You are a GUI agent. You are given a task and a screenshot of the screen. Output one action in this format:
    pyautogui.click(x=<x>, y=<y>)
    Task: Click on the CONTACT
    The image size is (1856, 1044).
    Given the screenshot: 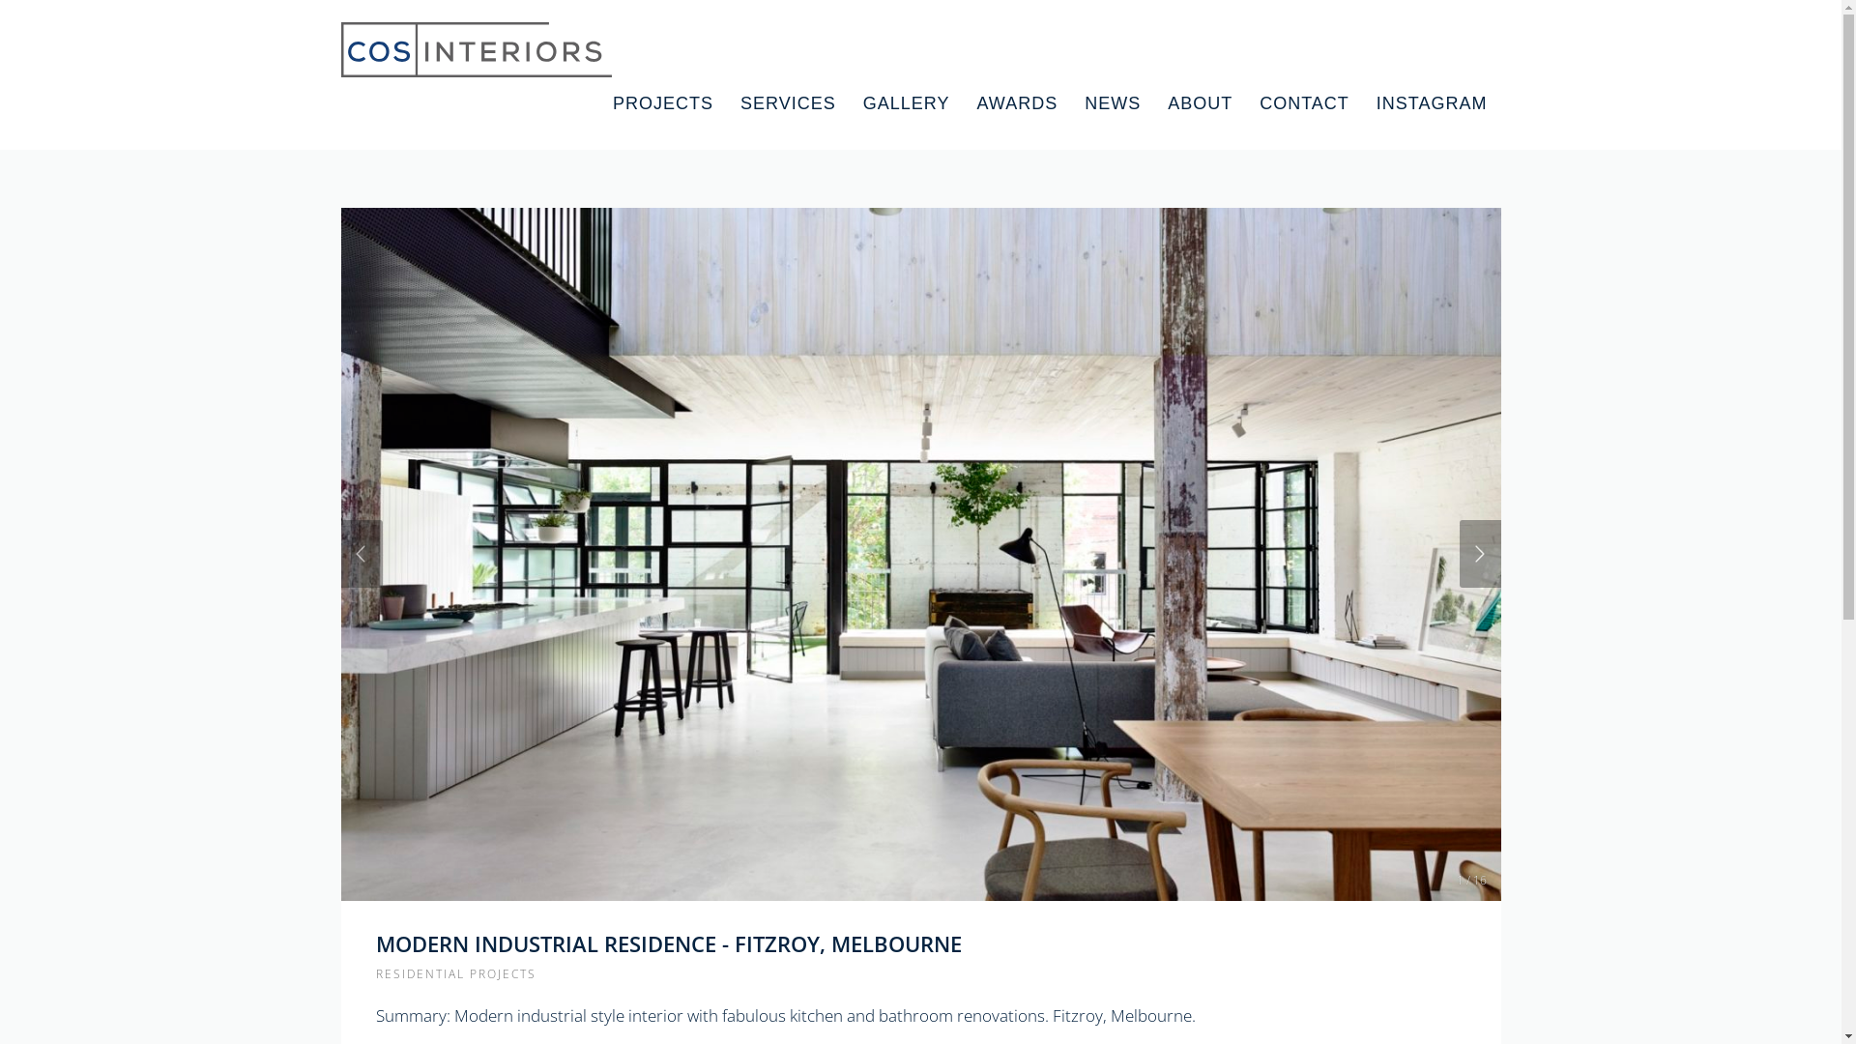 What is the action you would take?
    pyautogui.click(x=1305, y=104)
    